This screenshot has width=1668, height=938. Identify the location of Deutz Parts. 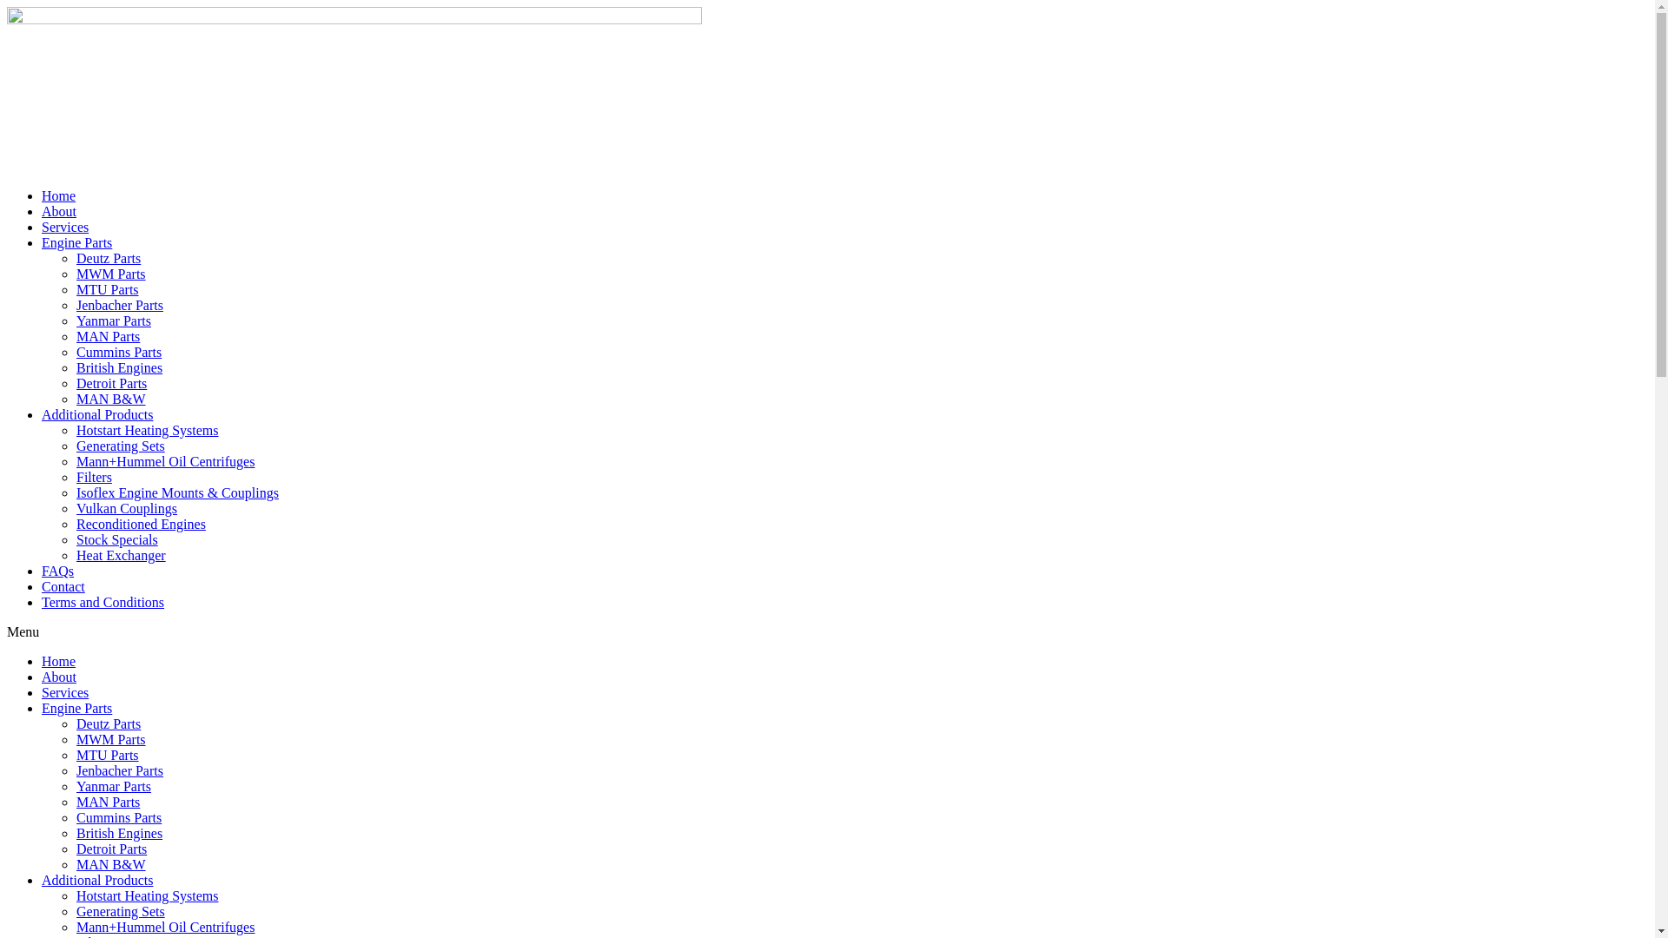
(109, 724).